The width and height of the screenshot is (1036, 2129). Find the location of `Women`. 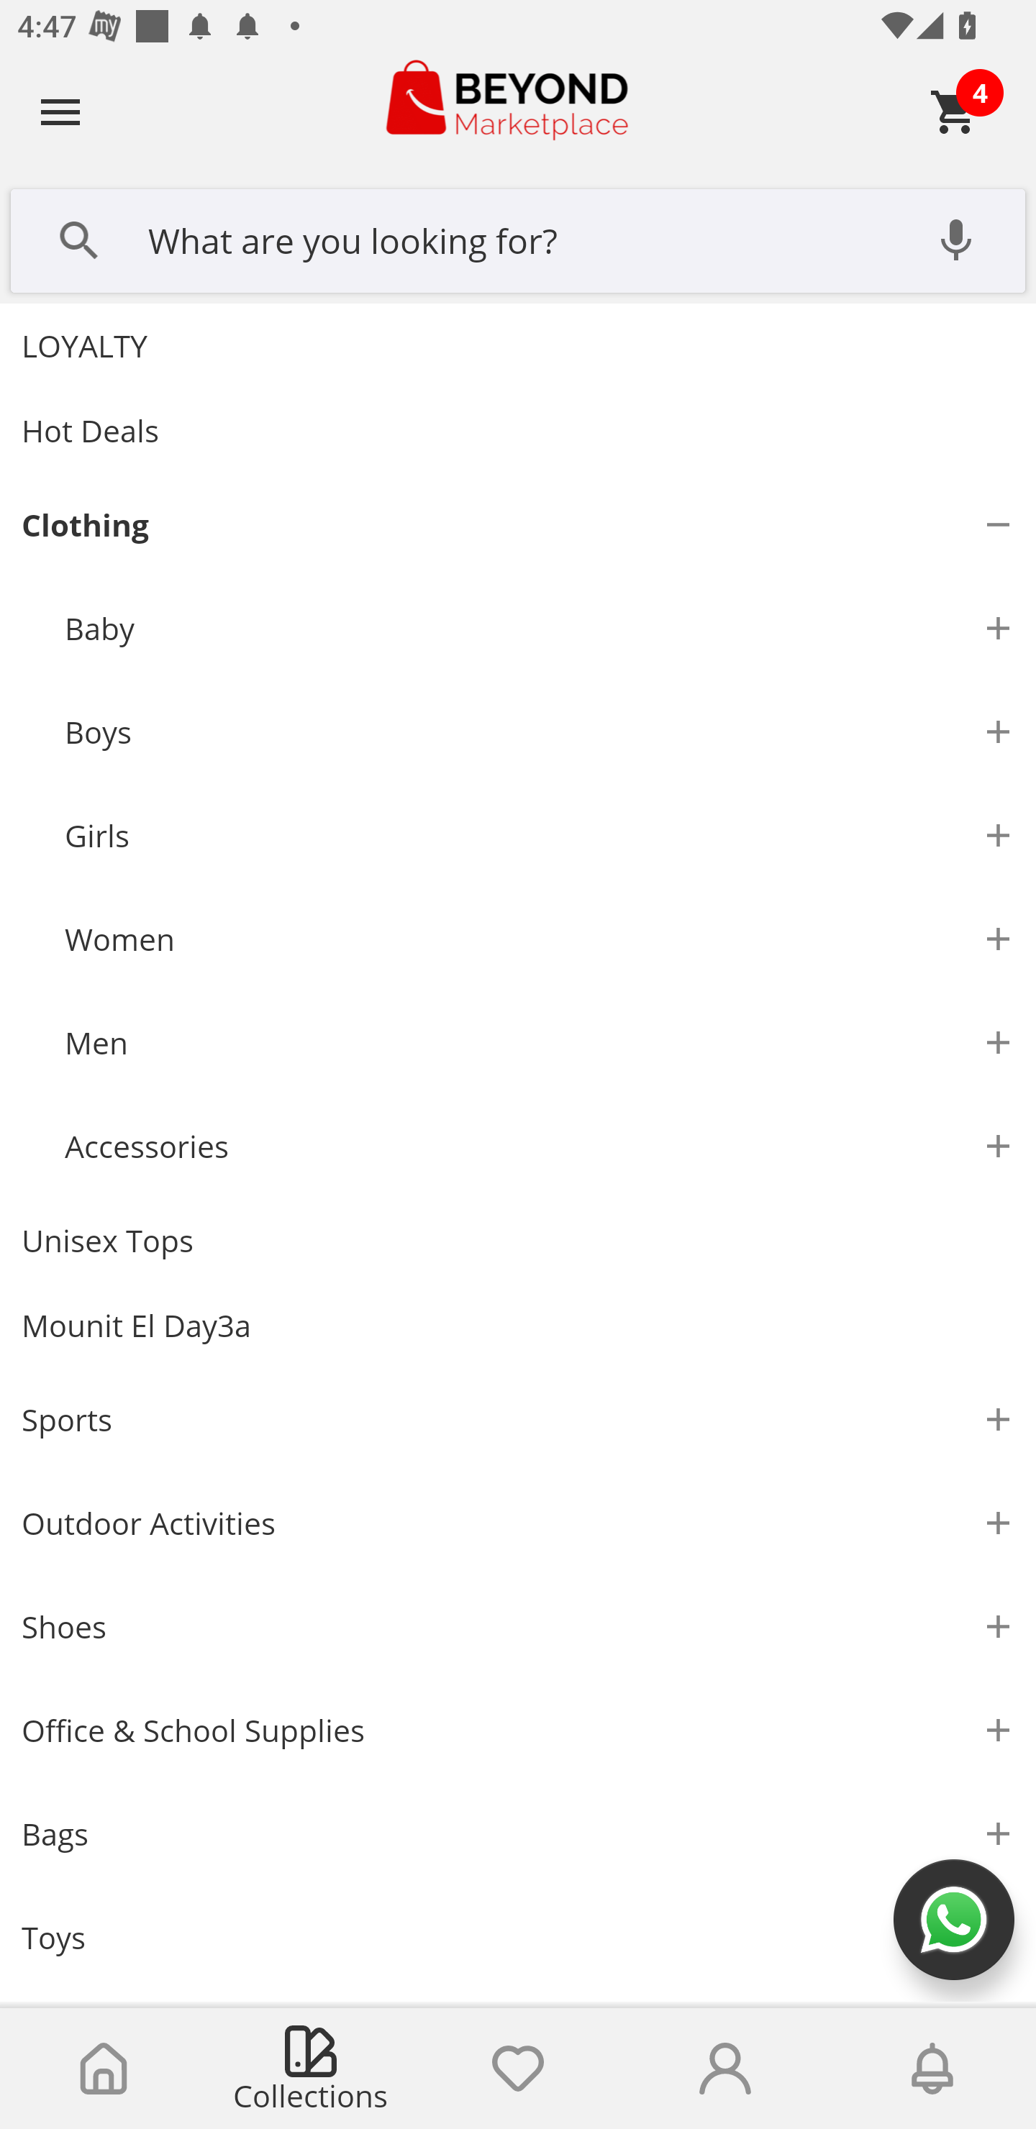

Women is located at coordinates (540, 939).